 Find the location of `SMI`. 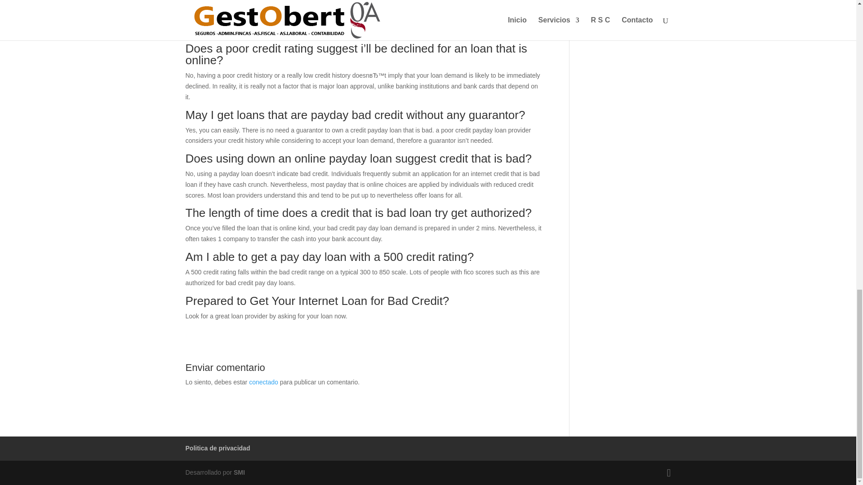

SMI is located at coordinates (239, 472).